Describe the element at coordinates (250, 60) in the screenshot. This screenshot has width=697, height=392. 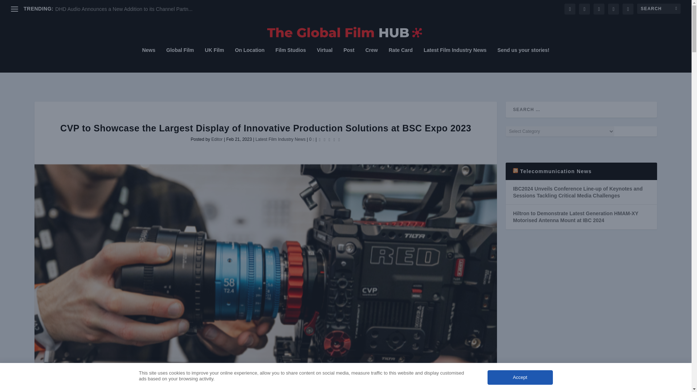
I see `On Location` at that location.